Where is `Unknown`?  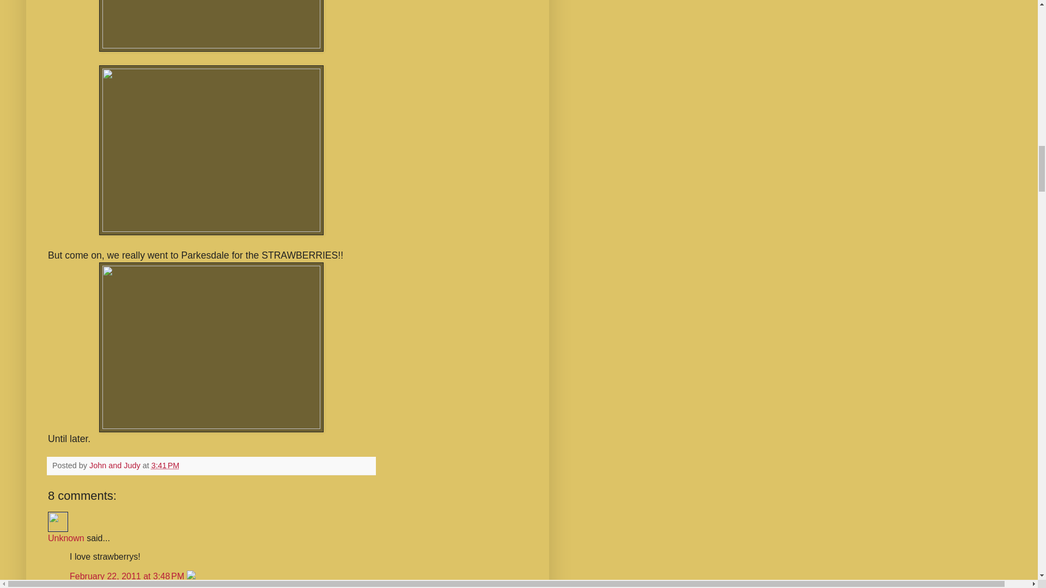 Unknown is located at coordinates (66, 538).